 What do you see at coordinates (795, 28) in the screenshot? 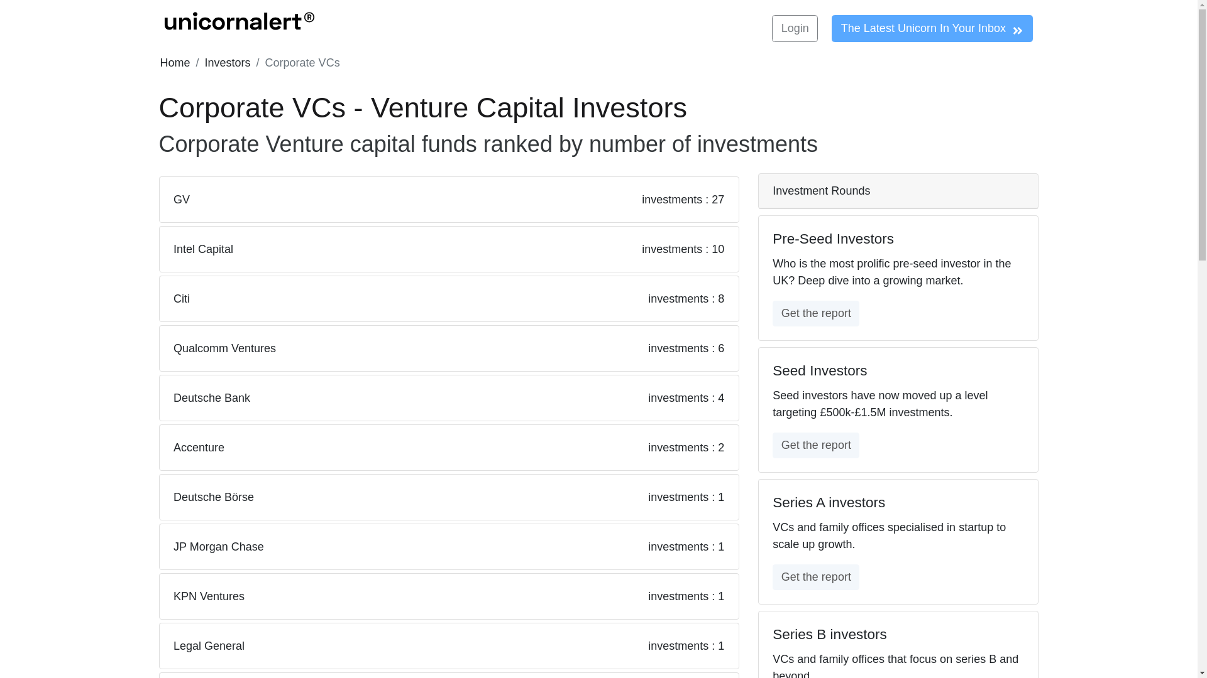
I see `Login` at bounding box center [795, 28].